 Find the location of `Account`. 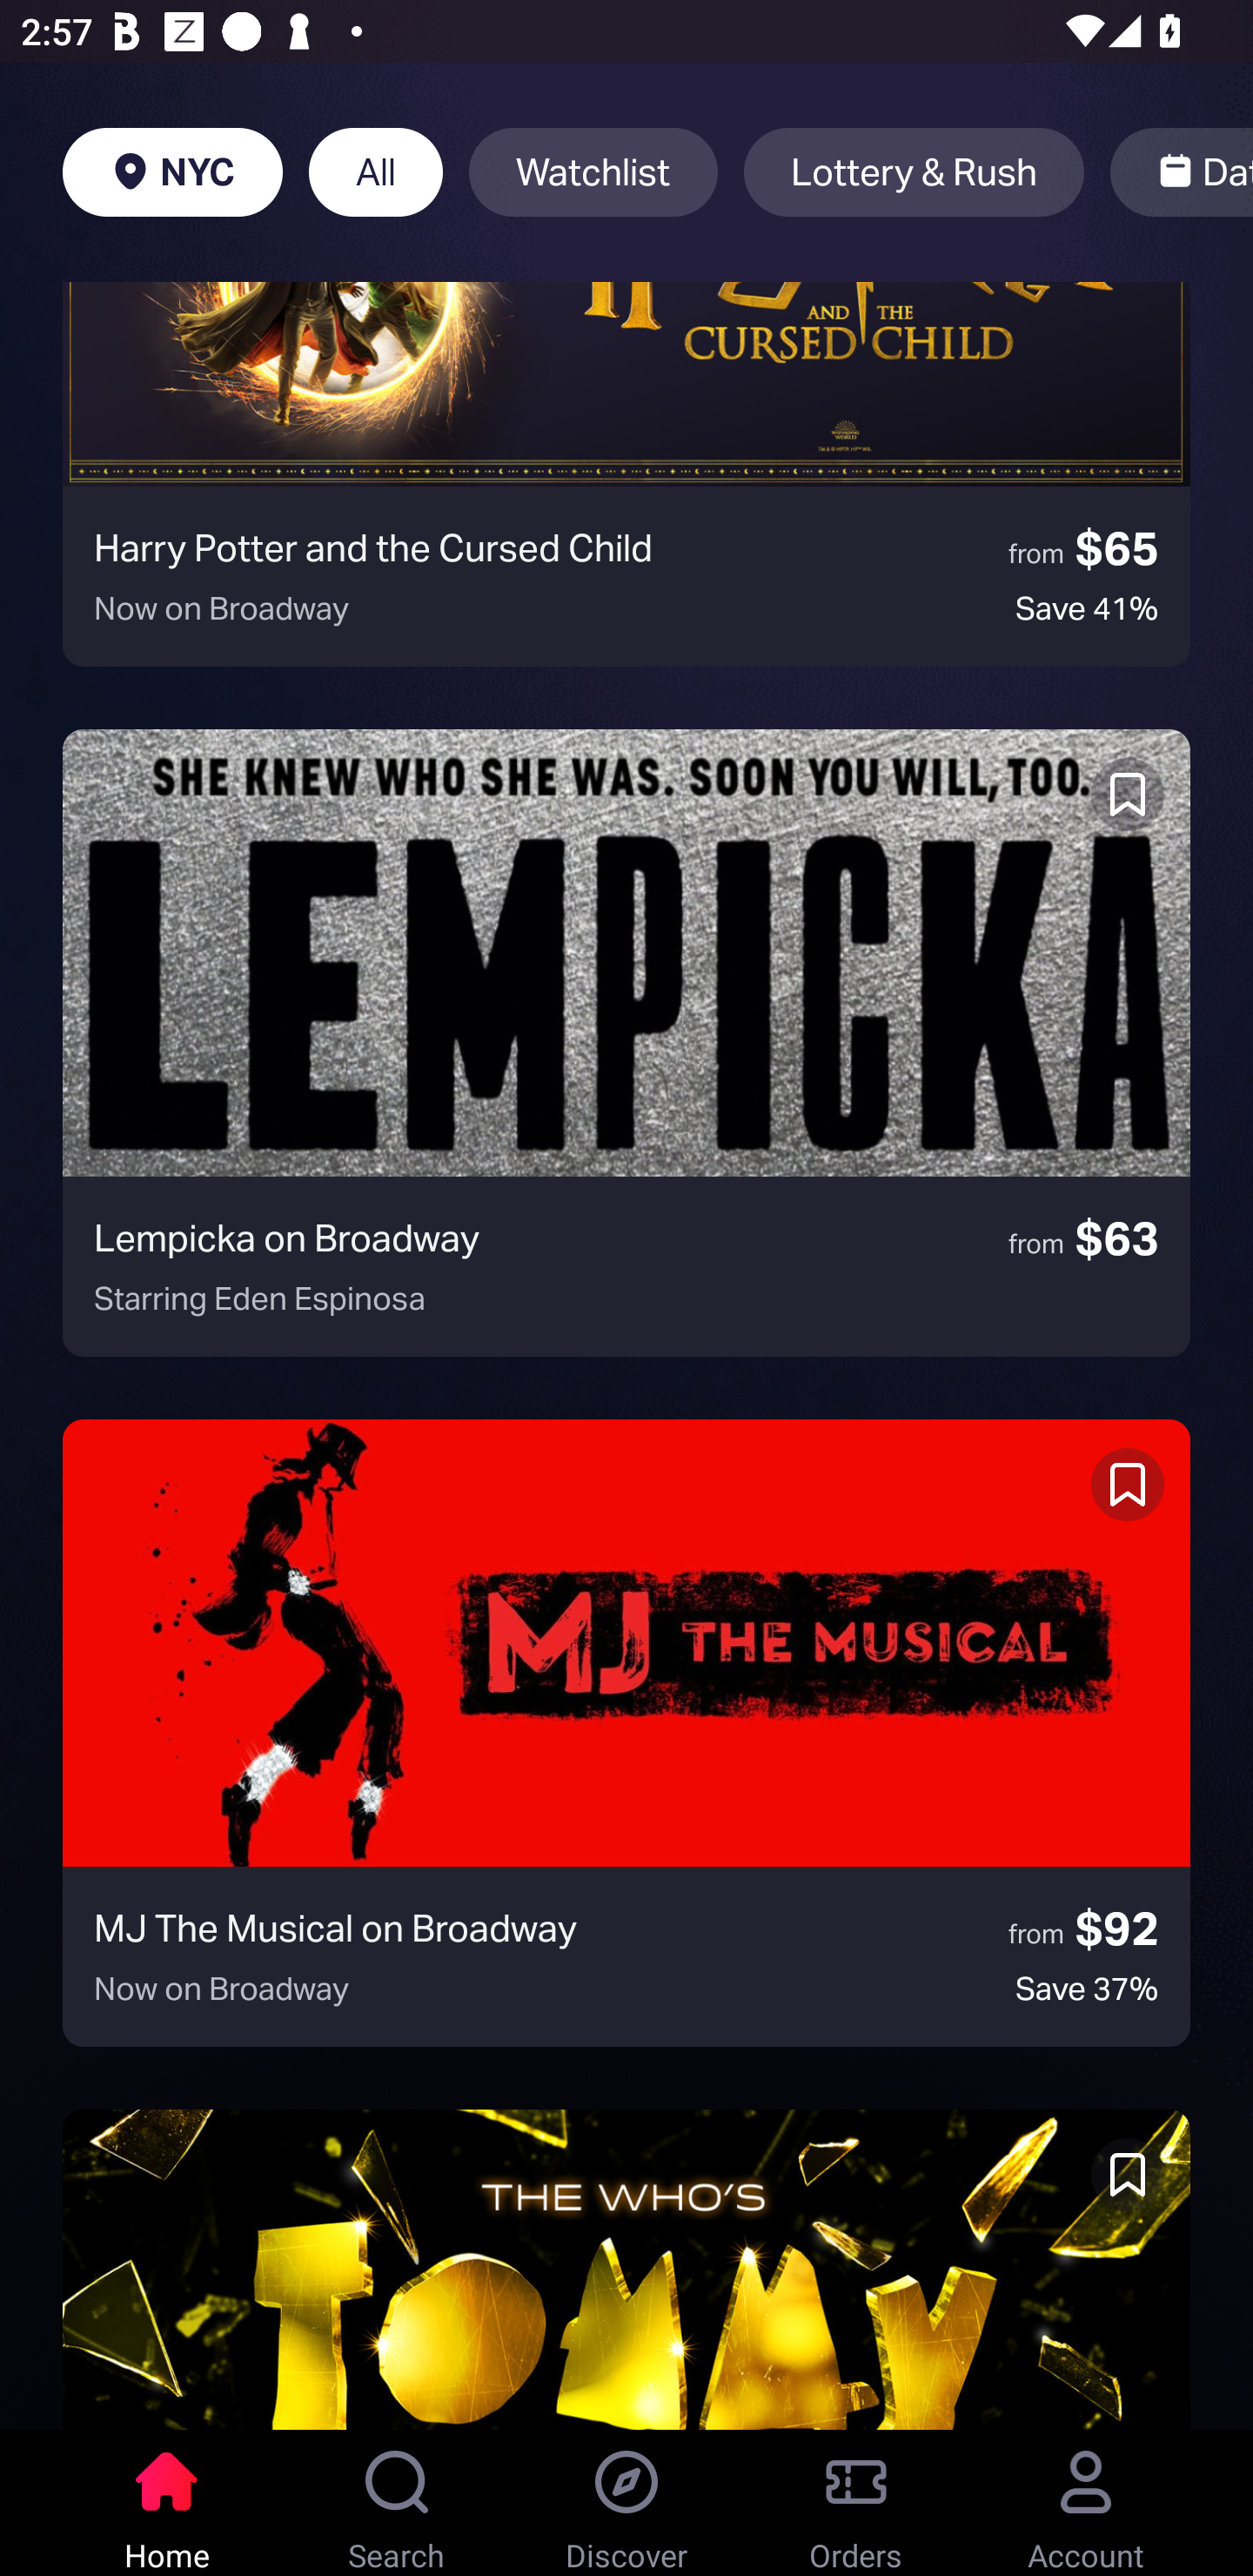

Account is located at coordinates (1086, 2503).